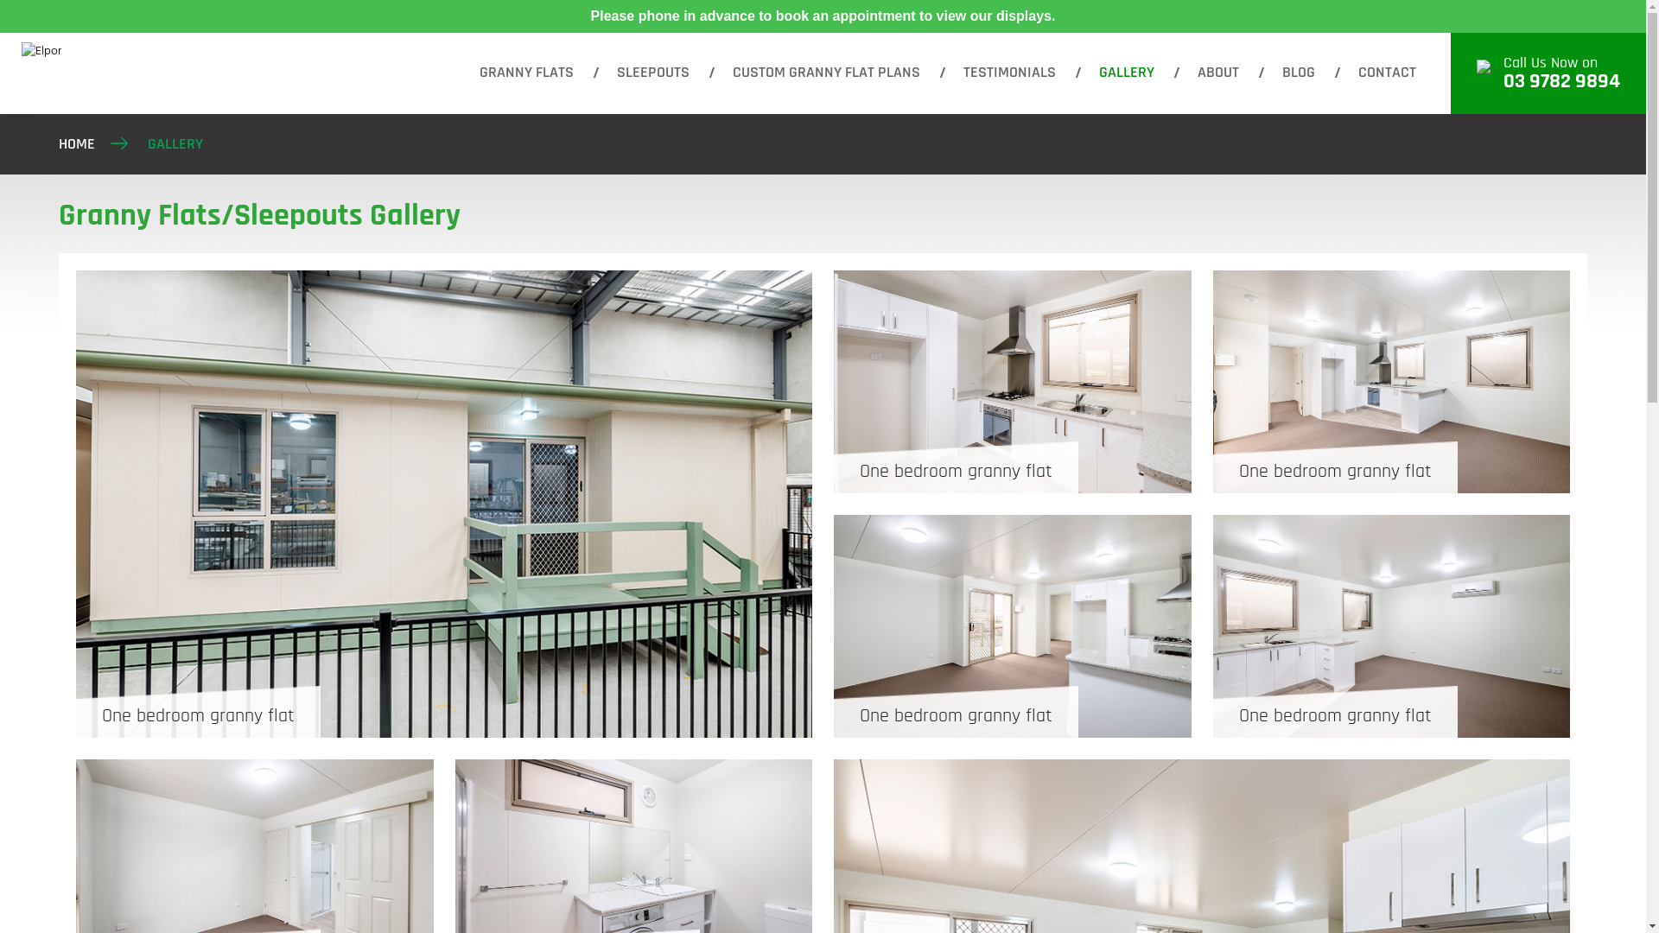 The image size is (1659, 933). Describe the element at coordinates (527, 73) in the screenshot. I see `GRANNY FLATS` at that location.